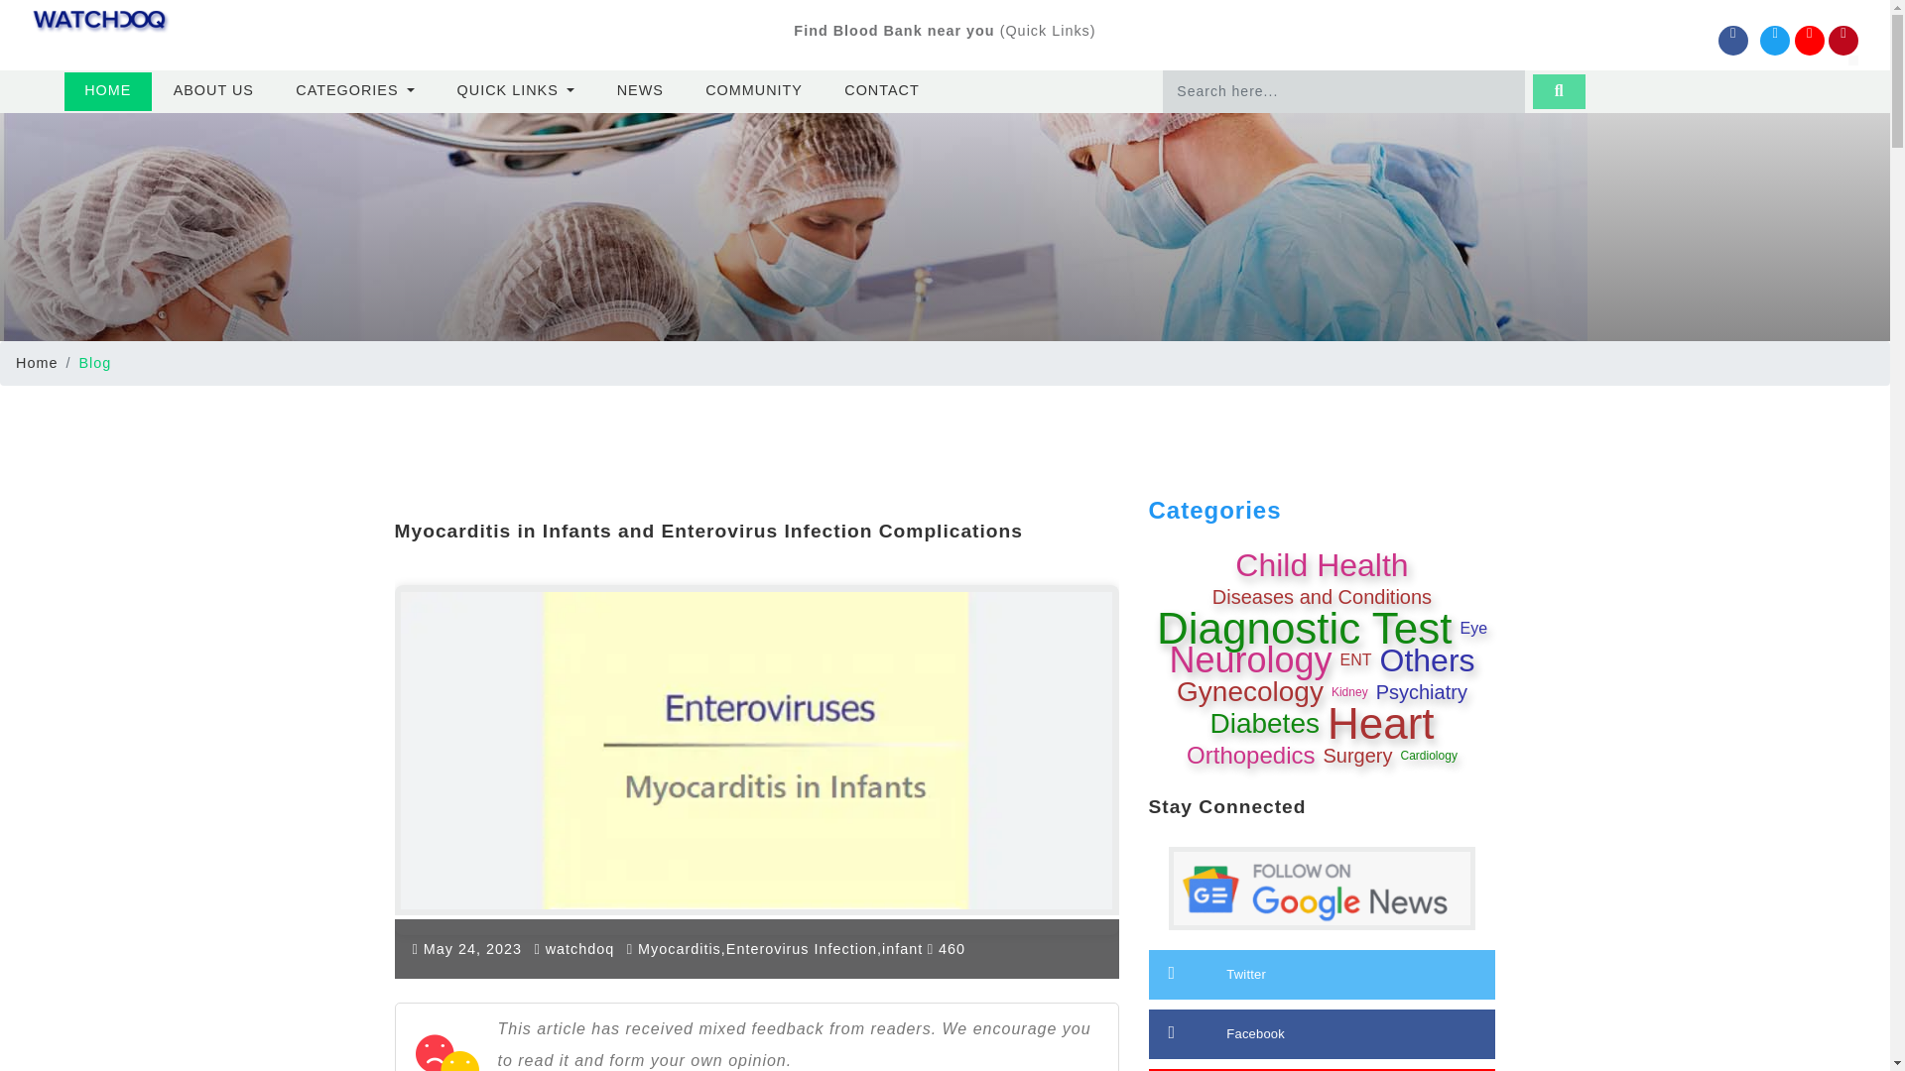  I want to click on QUICK LINKS, so click(515, 91).